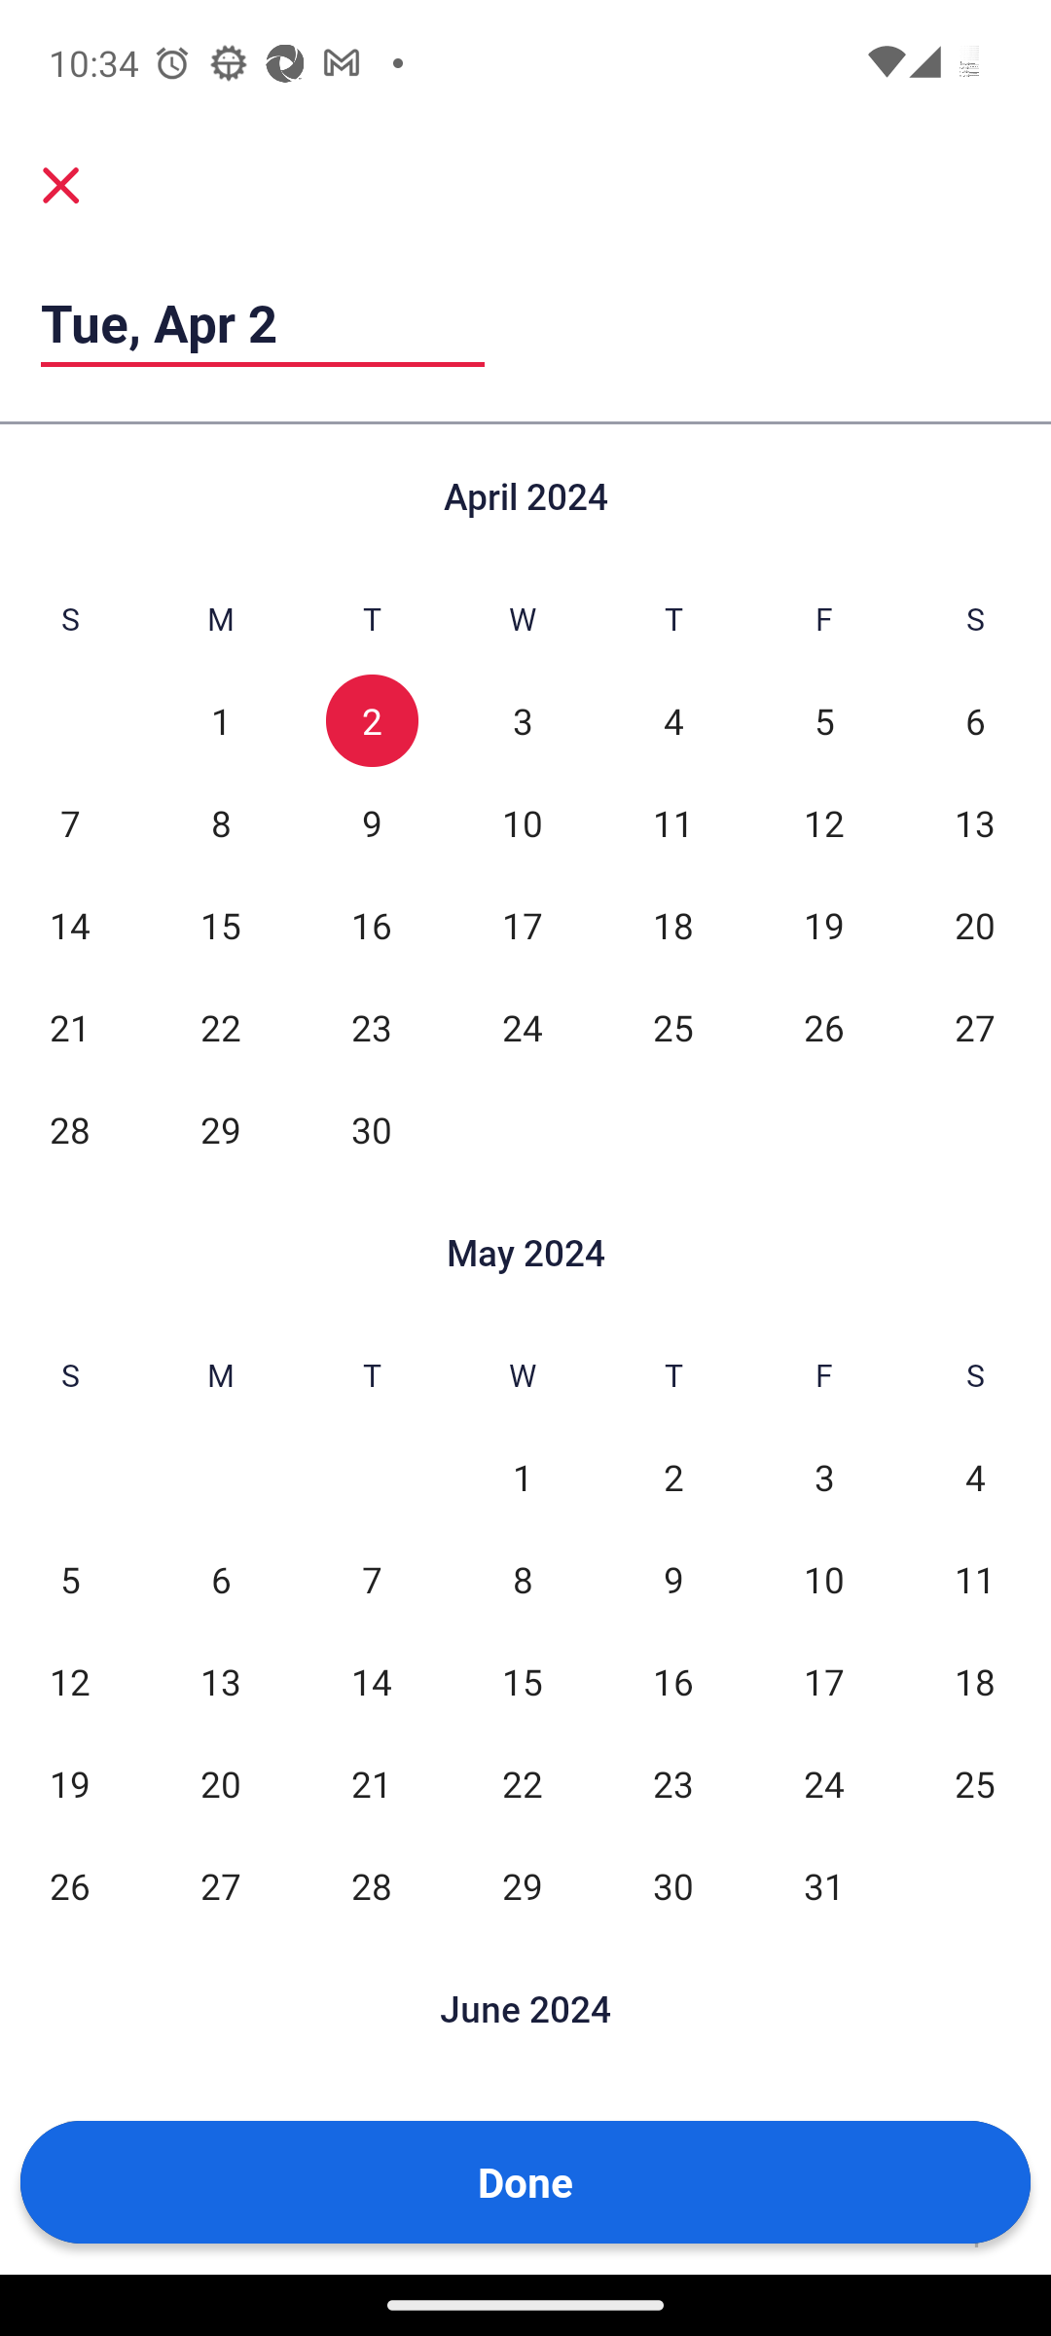 The height and width of the screenshot is (2336, 1051). Describe the element at coordinates (522, 925) in the screenshot. I see `17 Wed, Apr 17, Not Selected` at that location.